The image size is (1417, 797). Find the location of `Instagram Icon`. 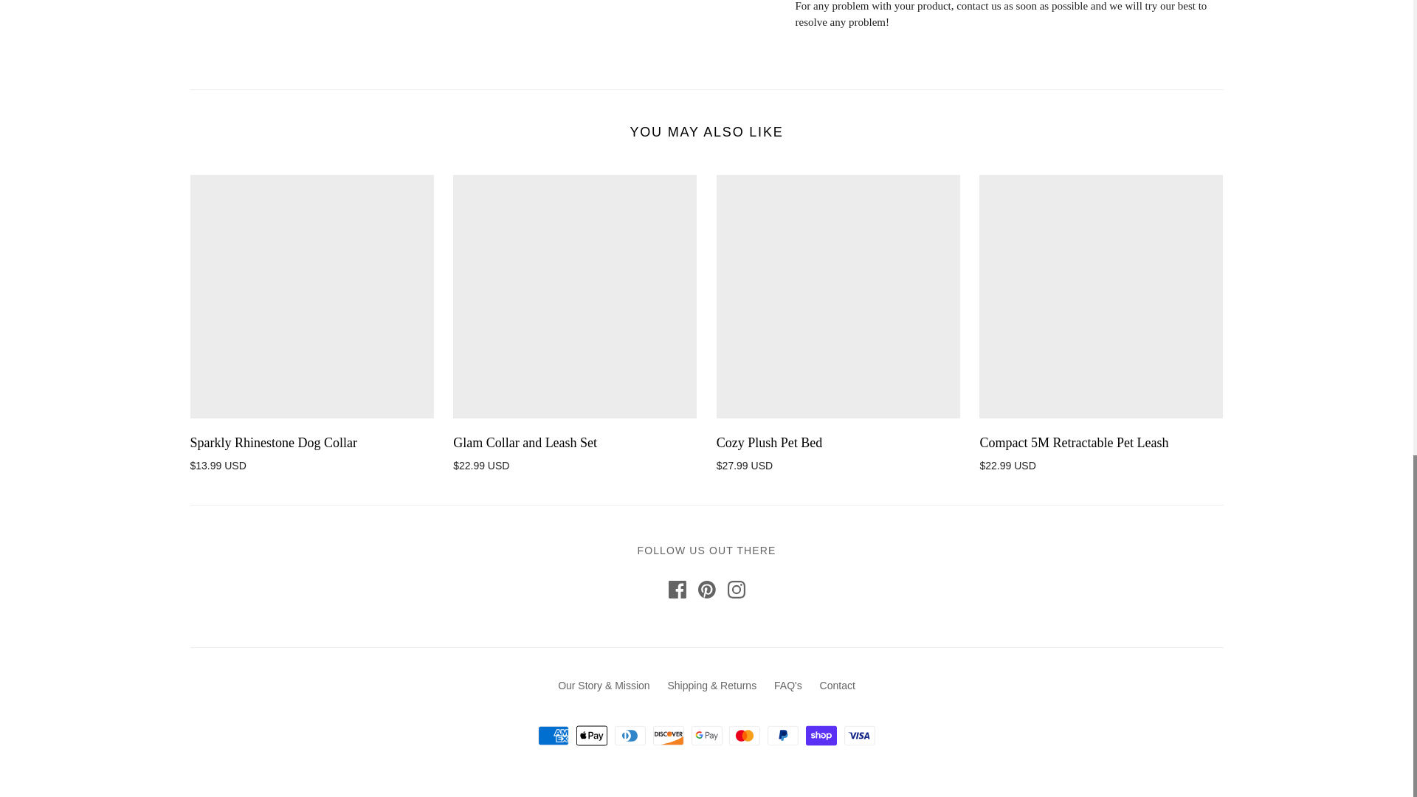

Instagram Icon is located at coordinates (737, 590).